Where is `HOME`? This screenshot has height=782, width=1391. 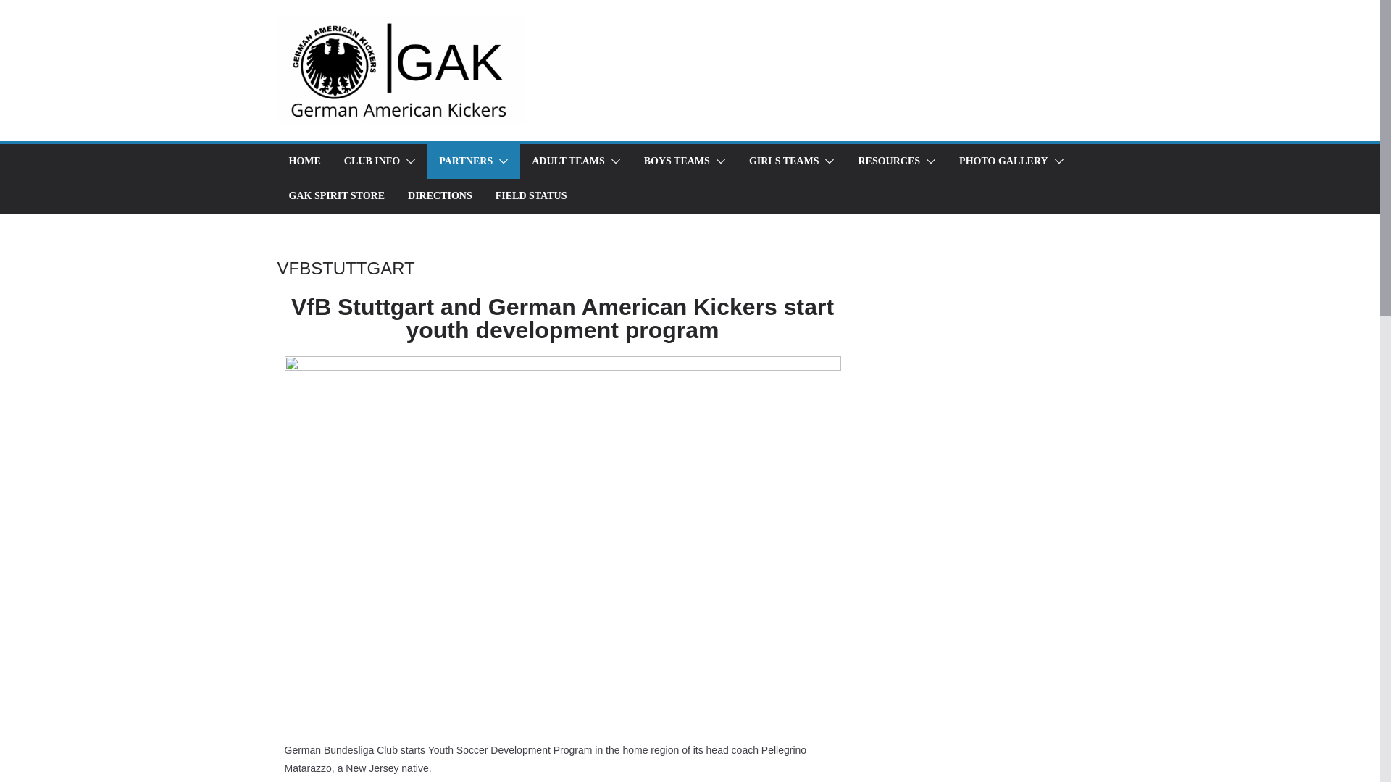
HOME is located at coordinates (304, 161).